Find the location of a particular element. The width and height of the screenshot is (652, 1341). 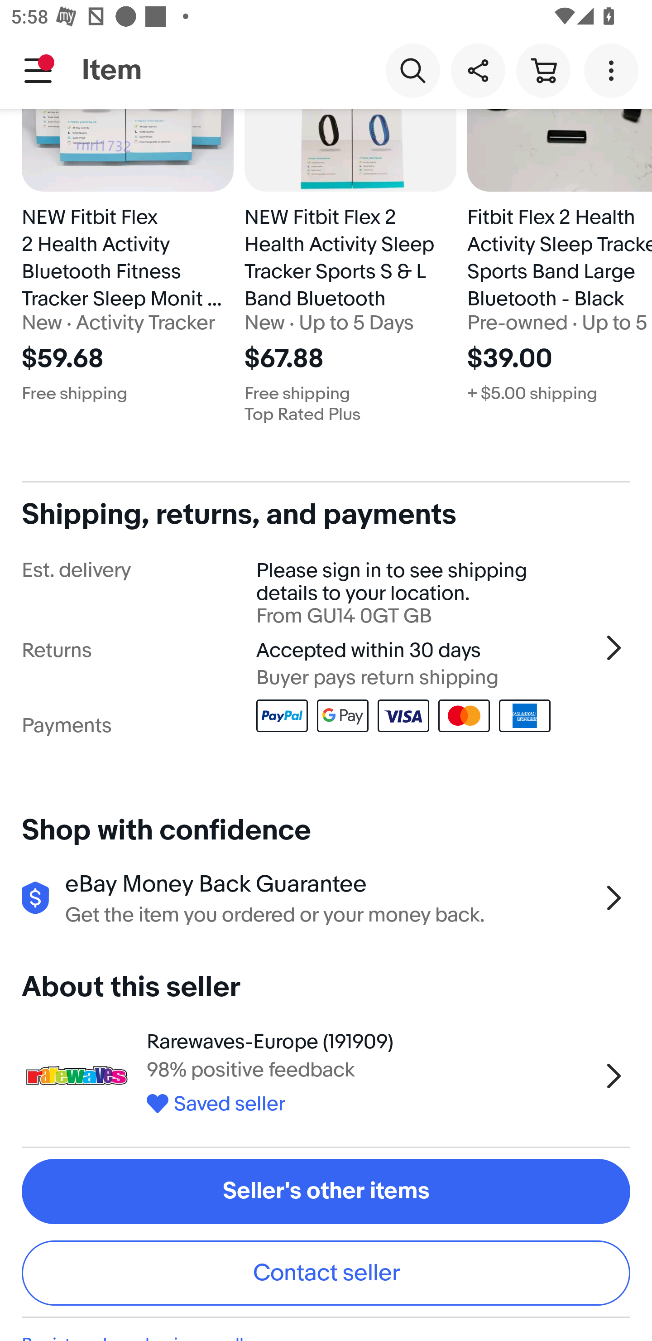

Cart button shopping cart is located at coordinates (543, 70).